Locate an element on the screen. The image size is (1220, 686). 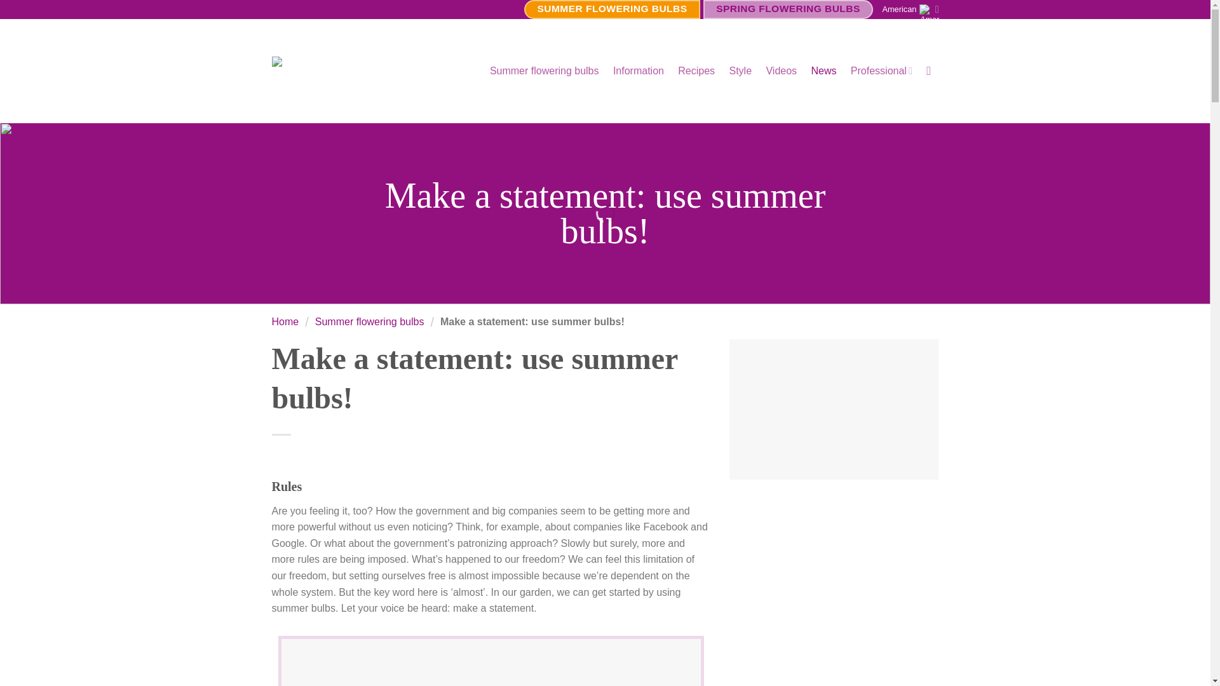
SUMMER FLOWERING BULBS is located at coordinates (613, 10).